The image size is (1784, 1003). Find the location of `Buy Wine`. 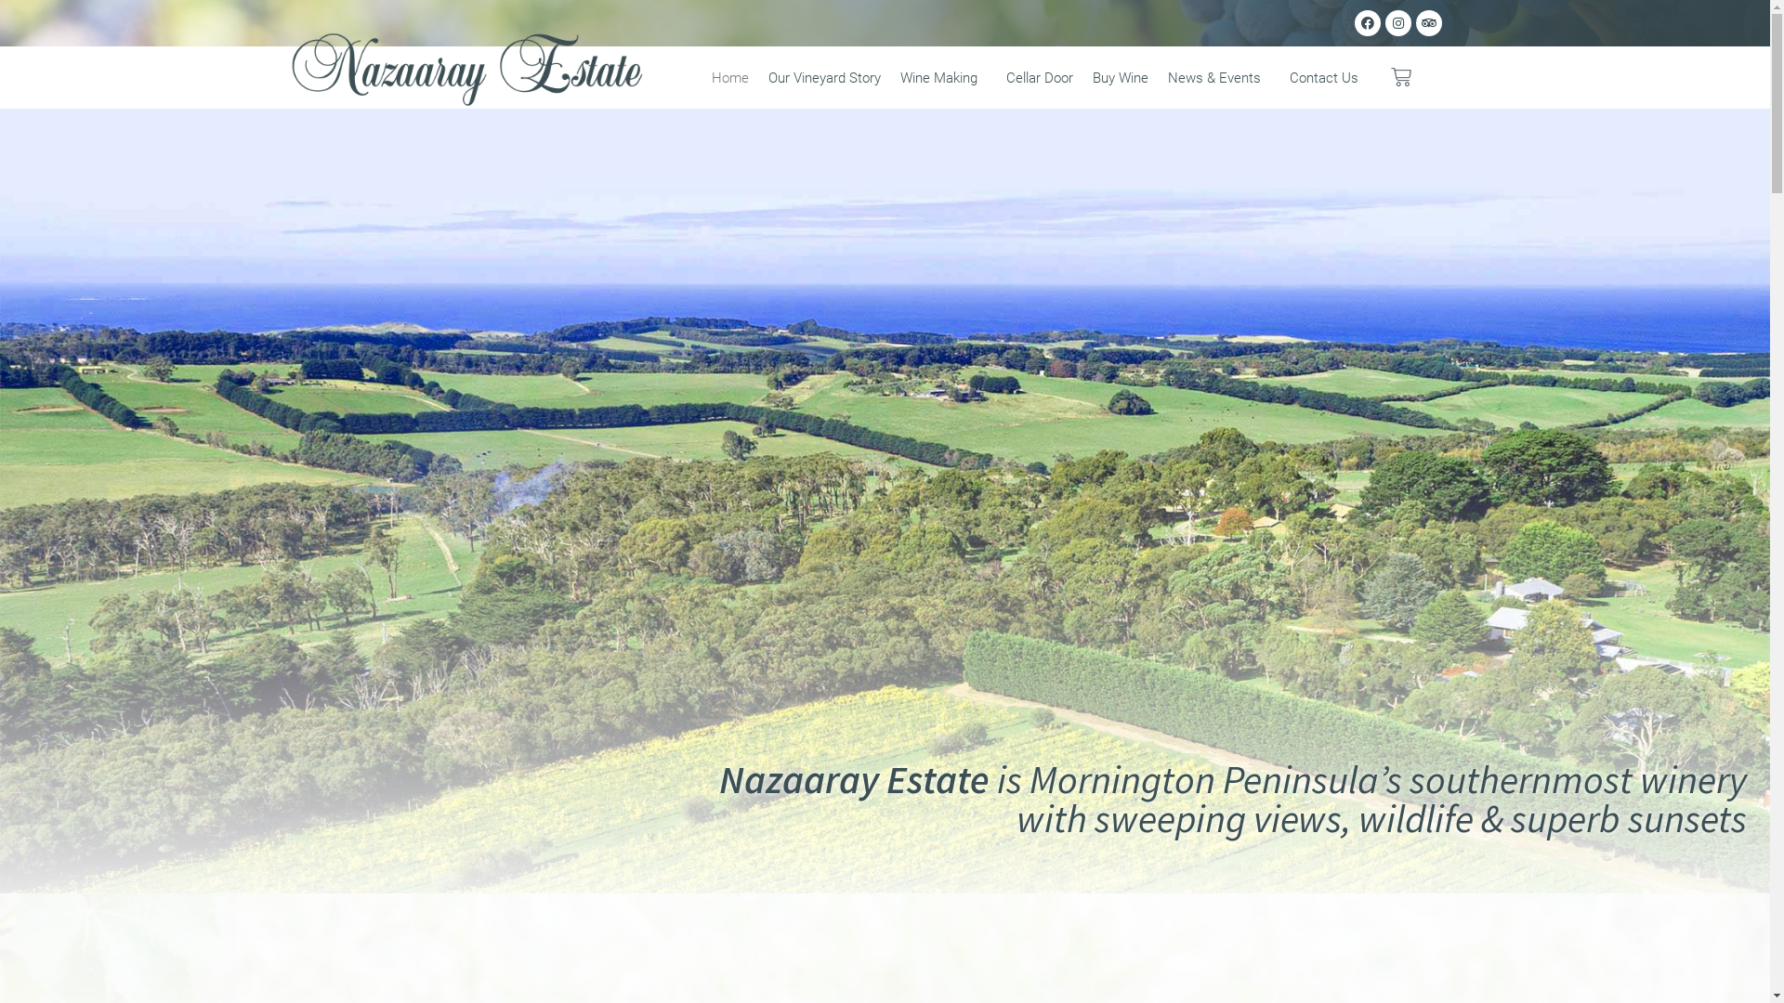

Buy Wine is located at coordinates (1121, 77).